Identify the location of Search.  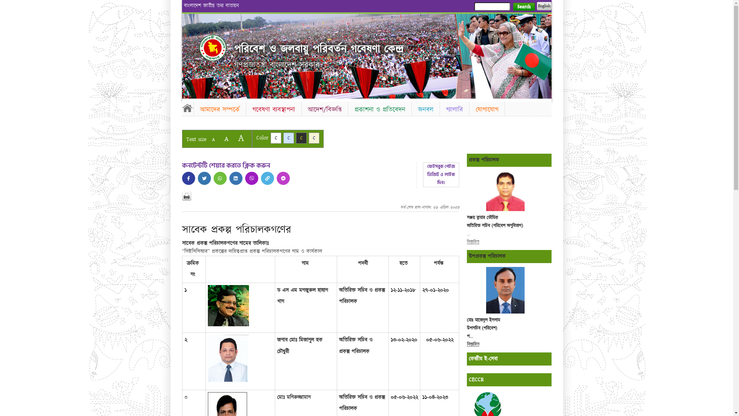
(523, 7).